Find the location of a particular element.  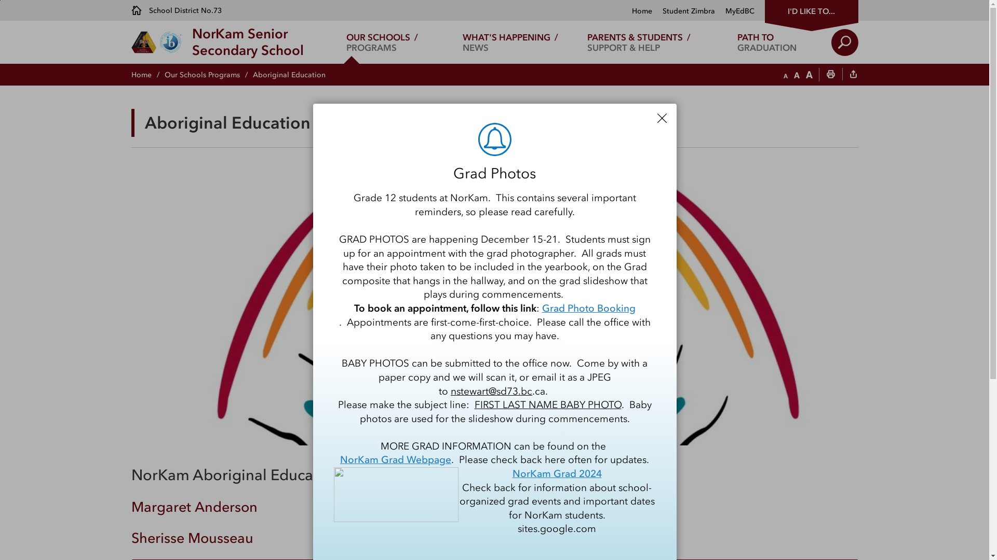

Margaret Anderson is located at coordinates (194, 507).